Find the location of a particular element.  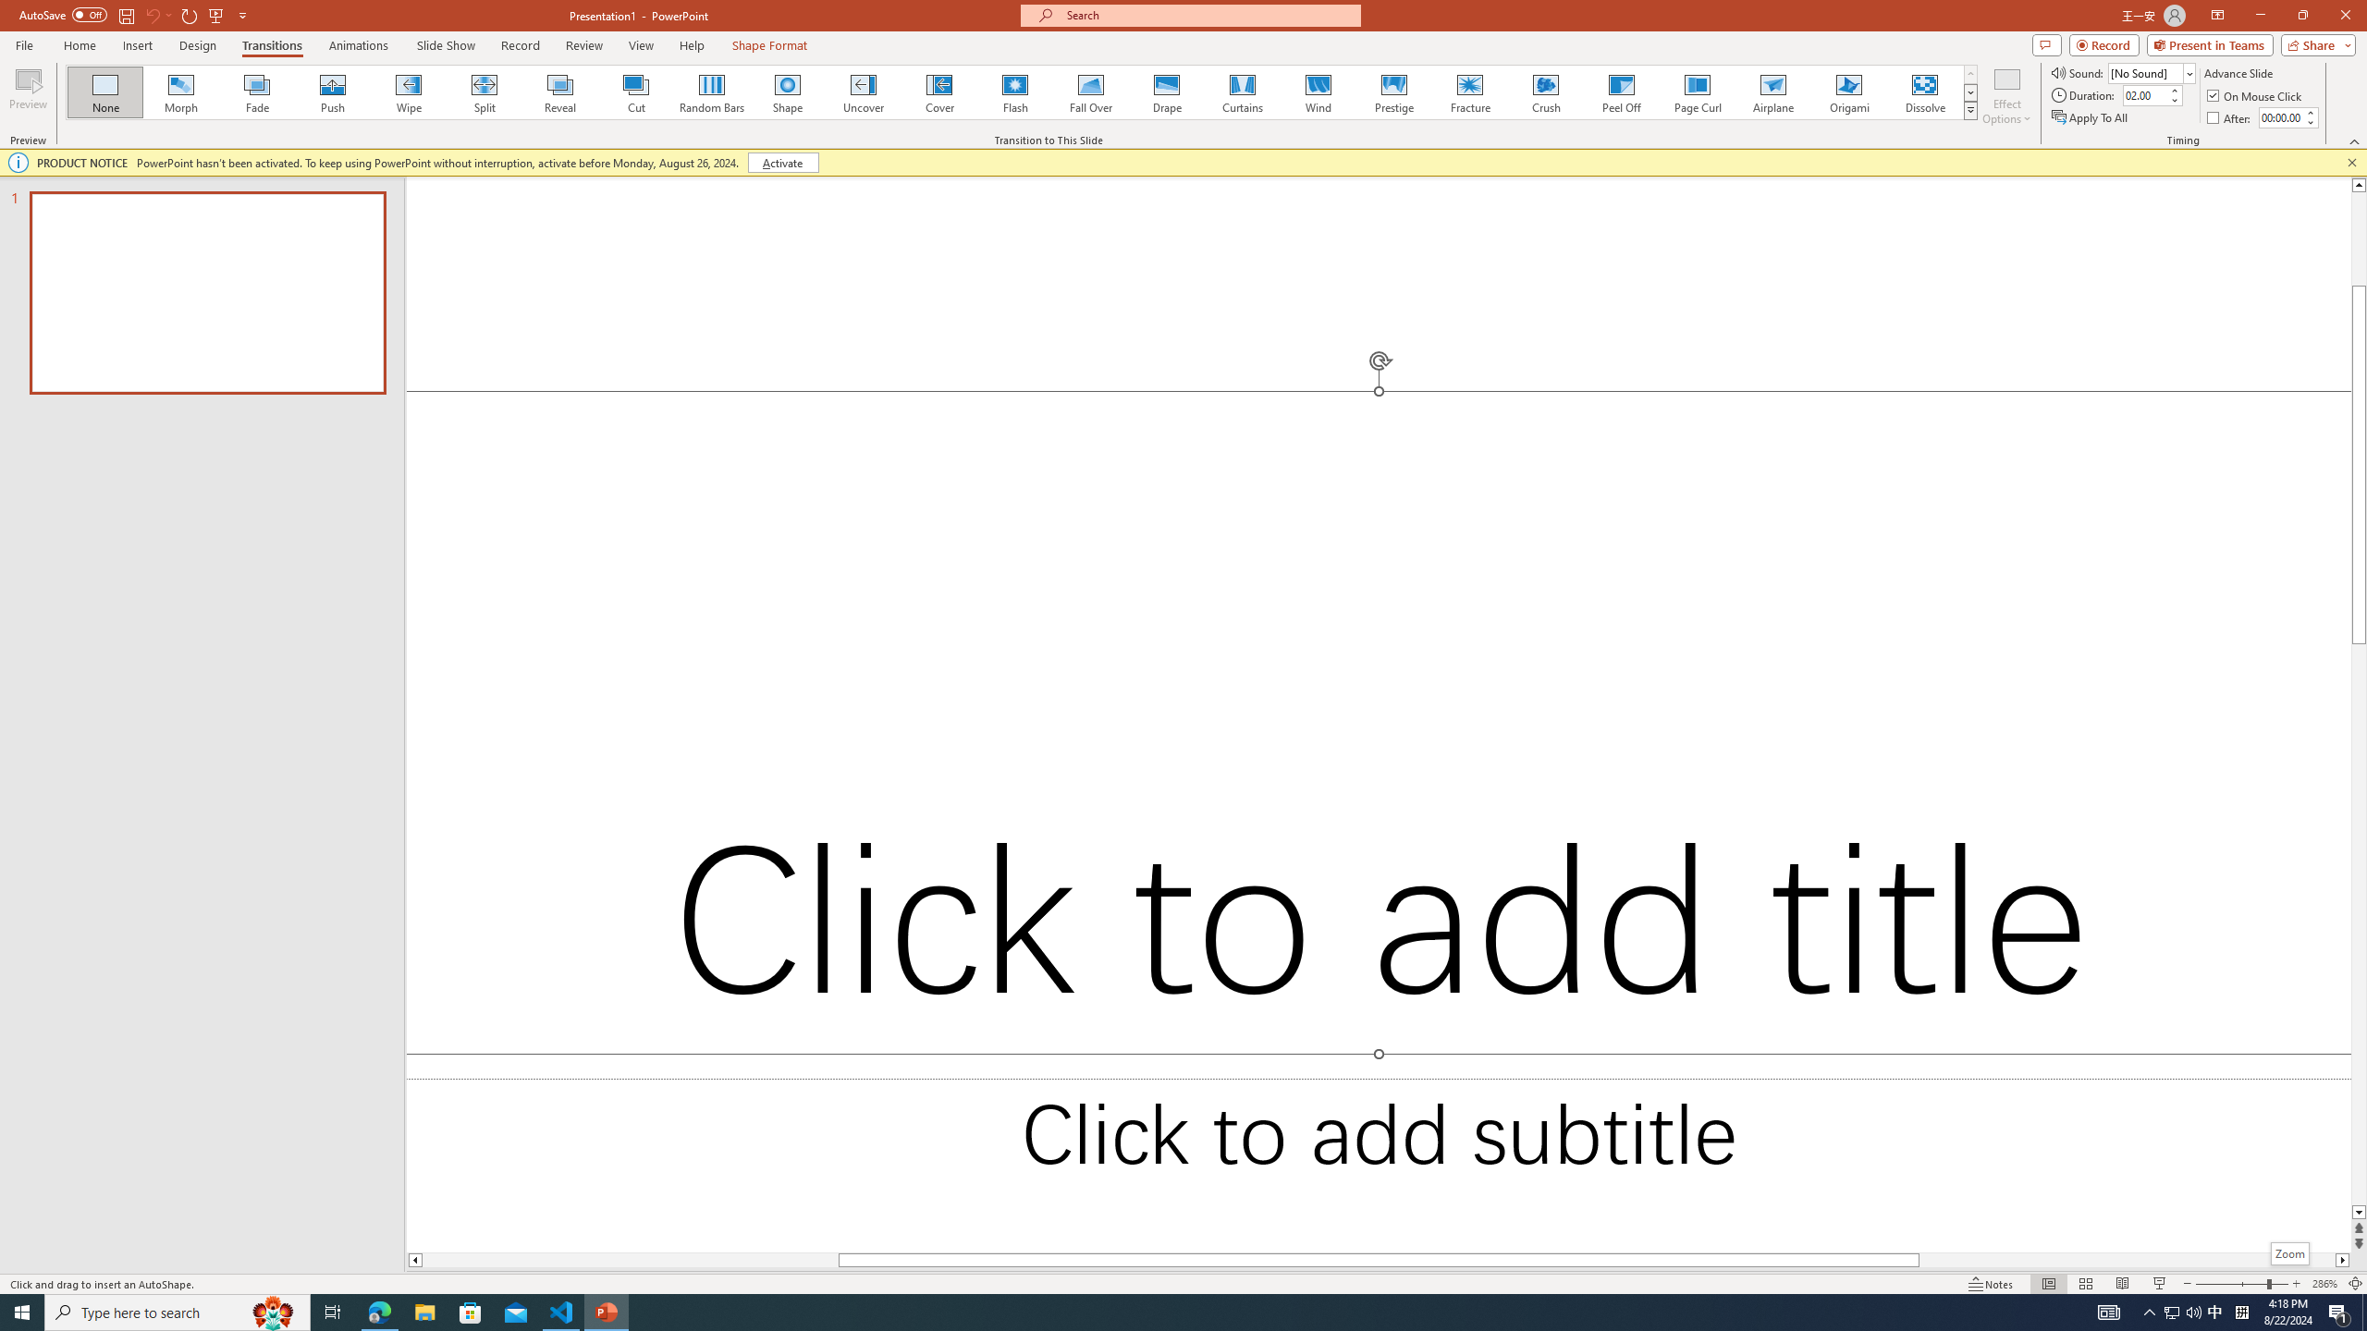

Curtains is located at coordinates (1243, 92).